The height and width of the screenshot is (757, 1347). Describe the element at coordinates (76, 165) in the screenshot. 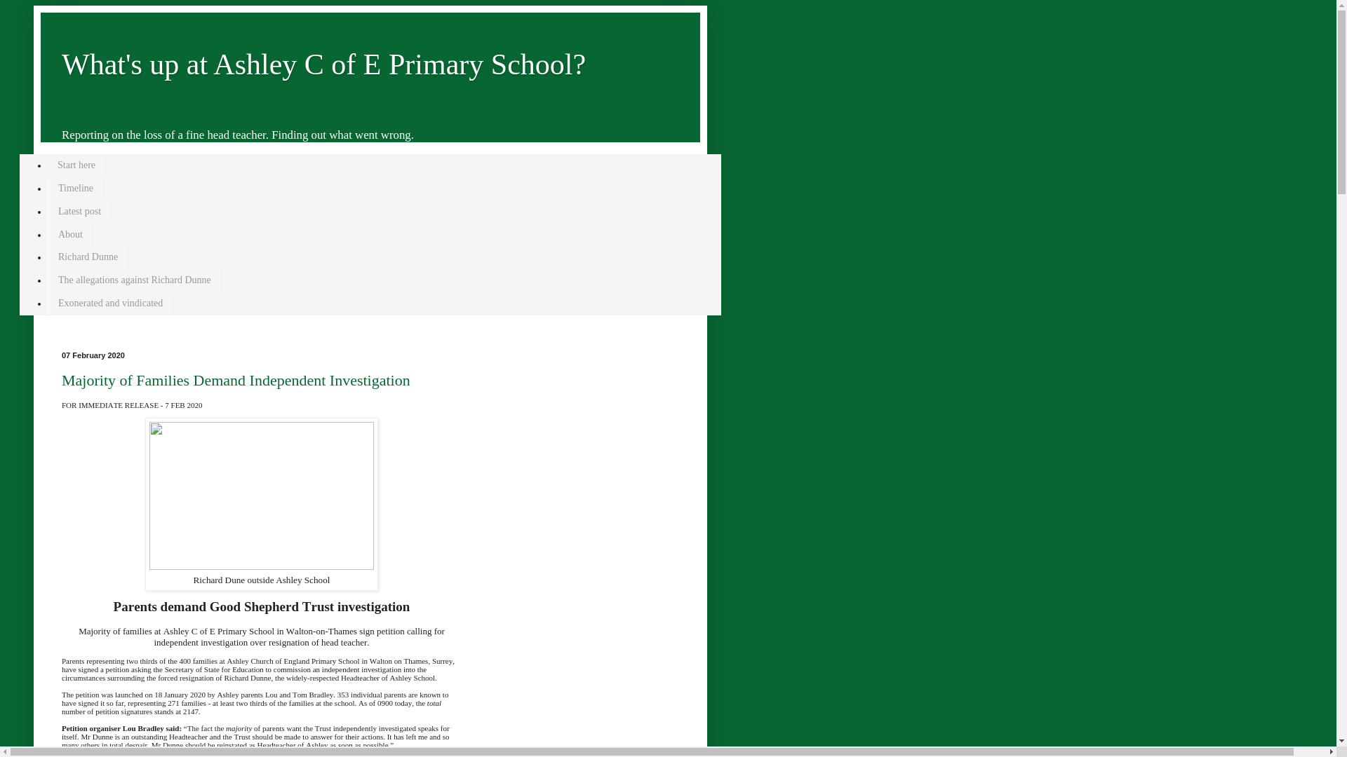

I see `Start here` at that location.